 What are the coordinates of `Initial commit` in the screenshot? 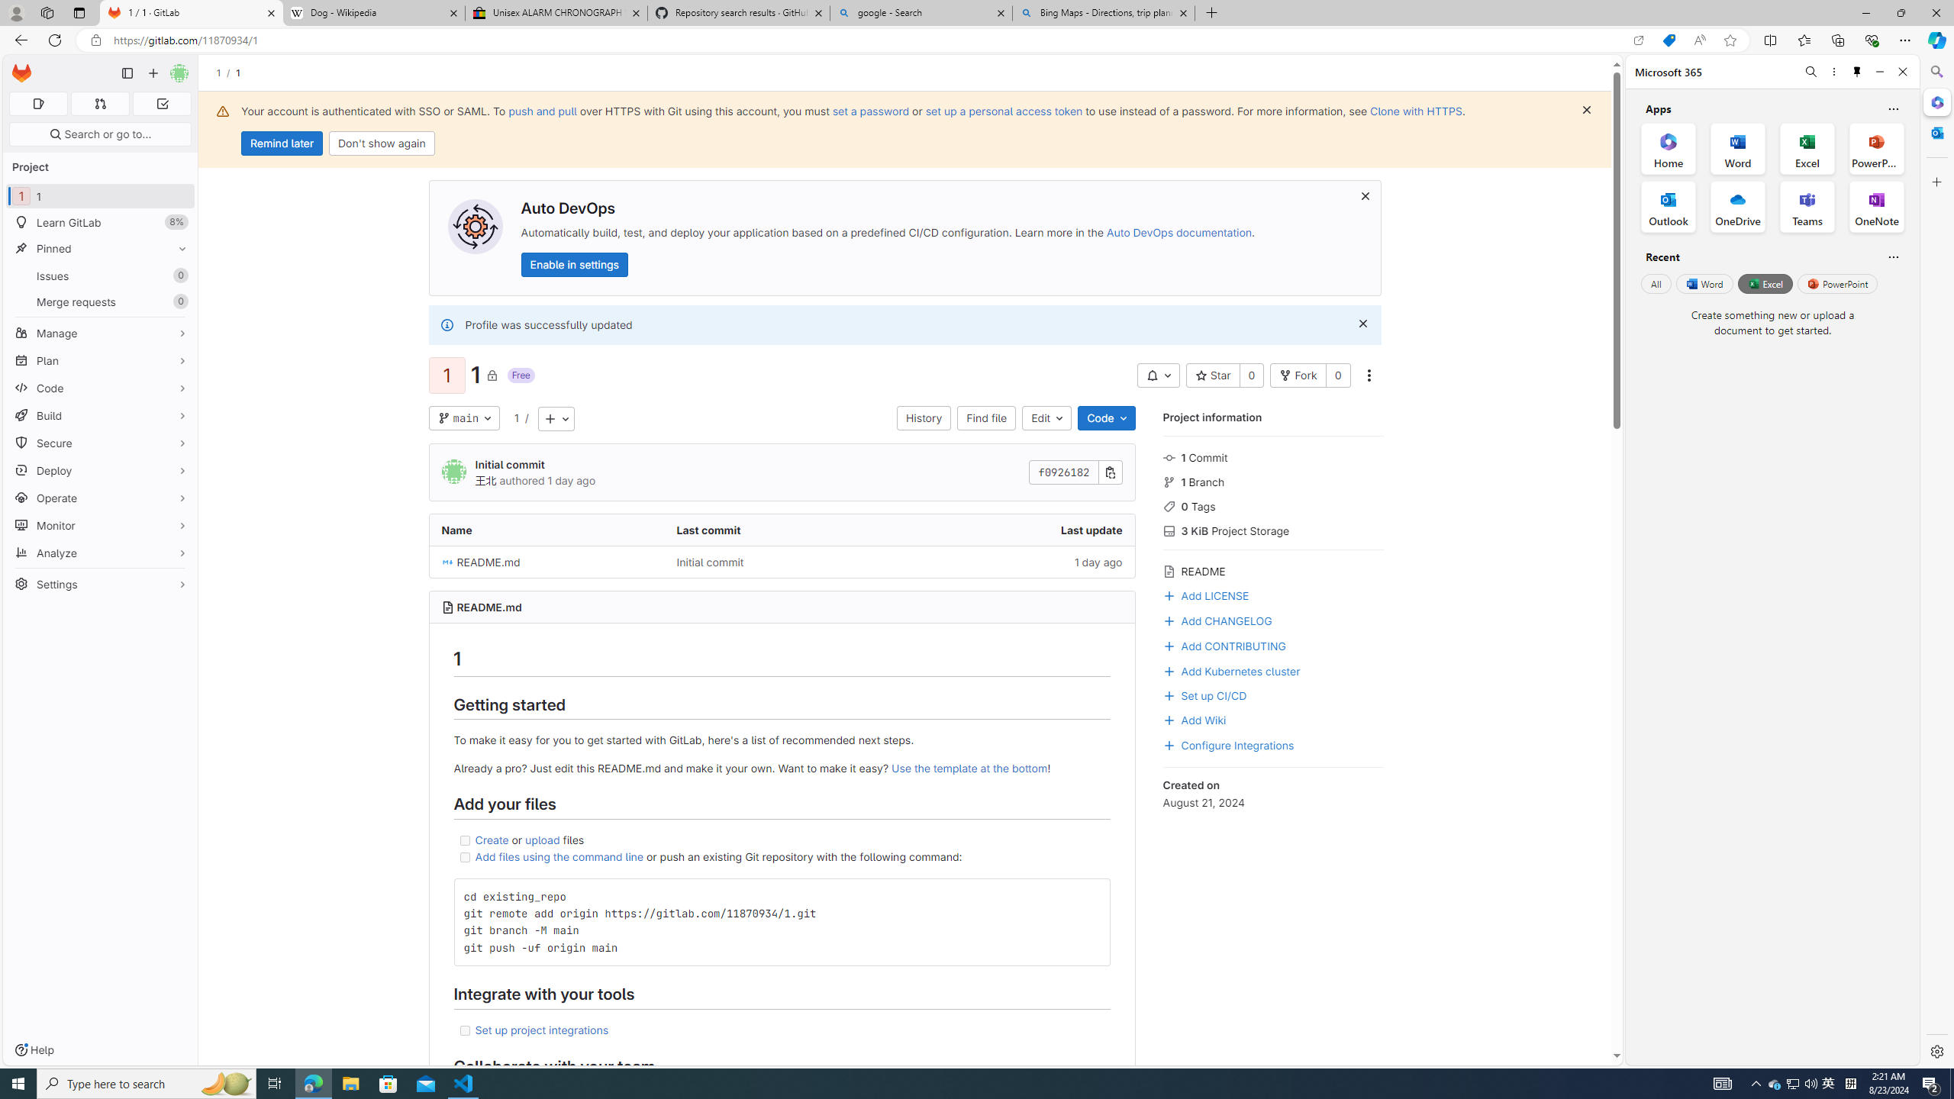 It's located at (710, 562).